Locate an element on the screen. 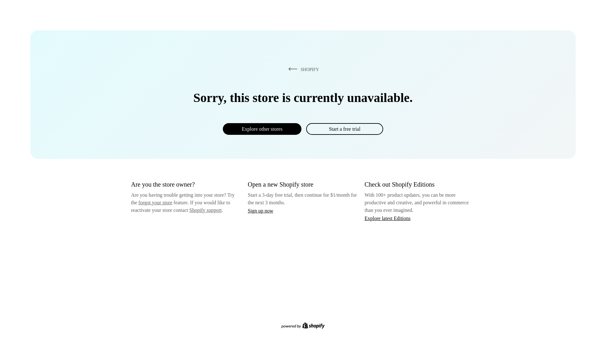  forgot your store is located at coordinates (155, 202).